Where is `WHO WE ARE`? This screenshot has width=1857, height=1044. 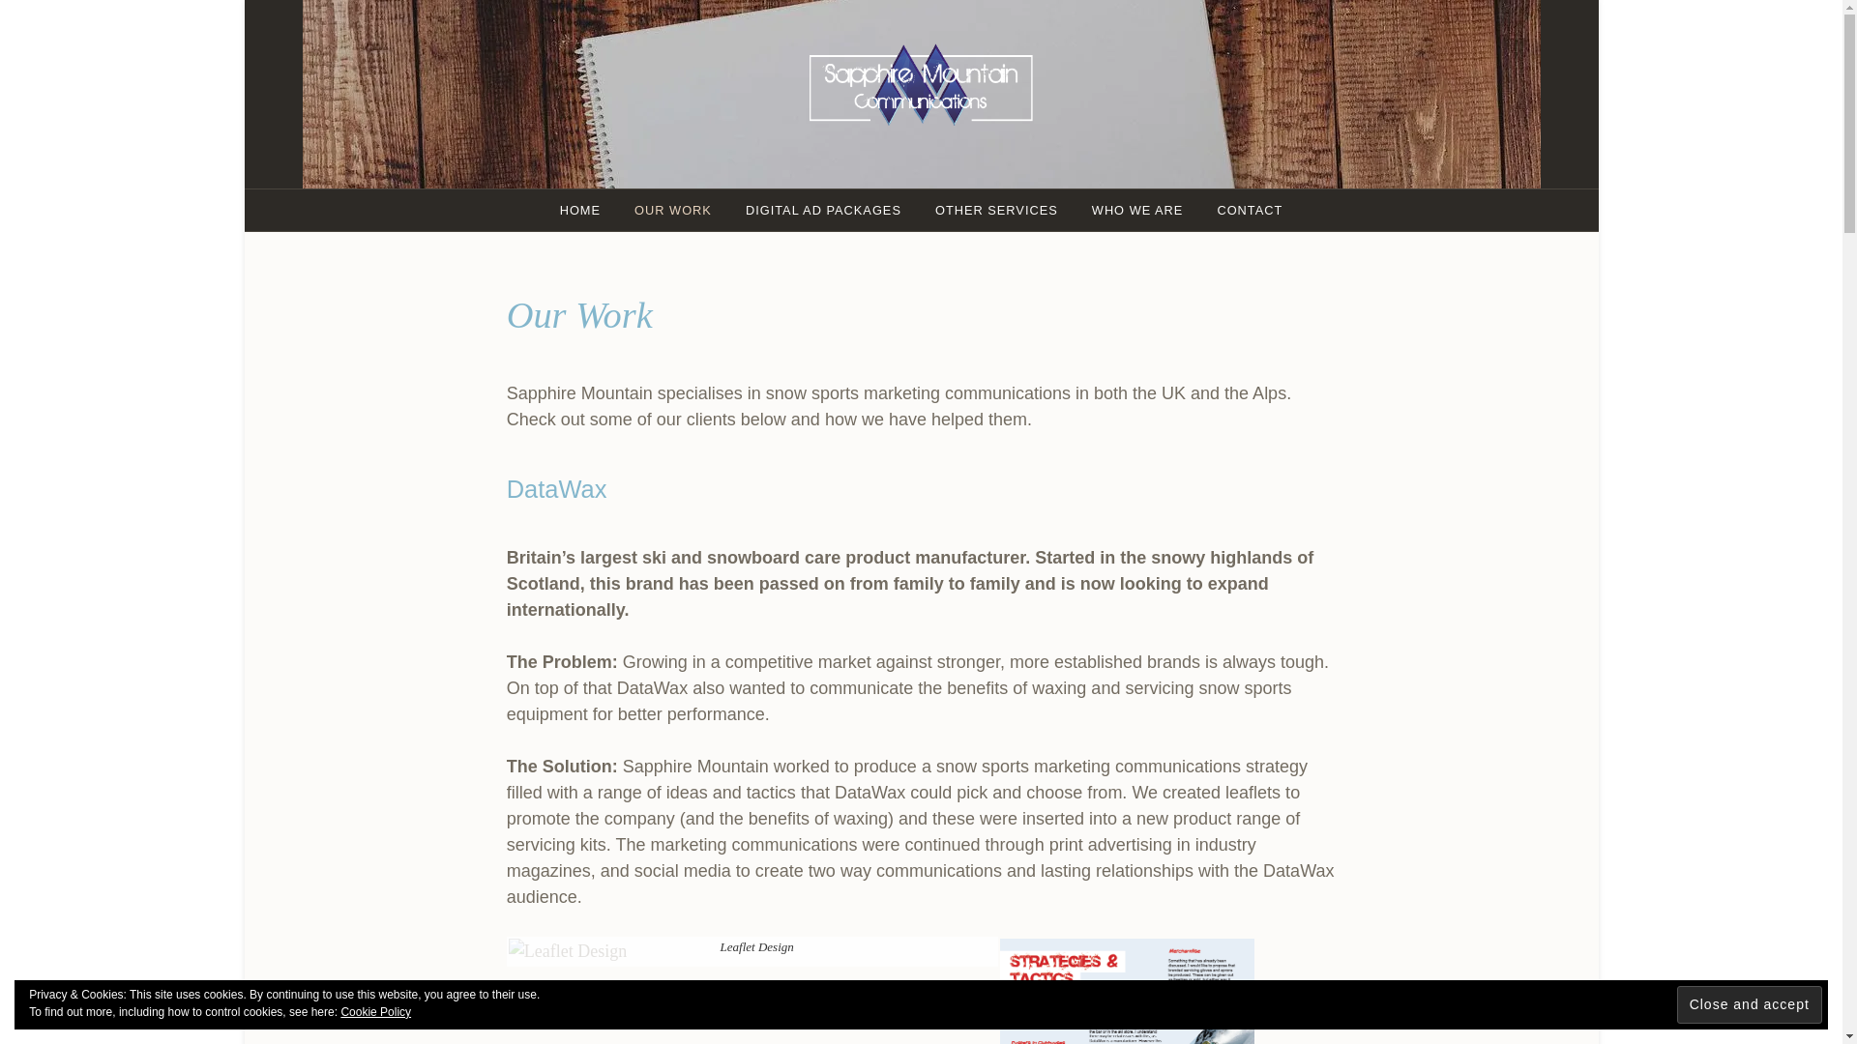
WHO WE ARE is located at coordinates (1137, 209).